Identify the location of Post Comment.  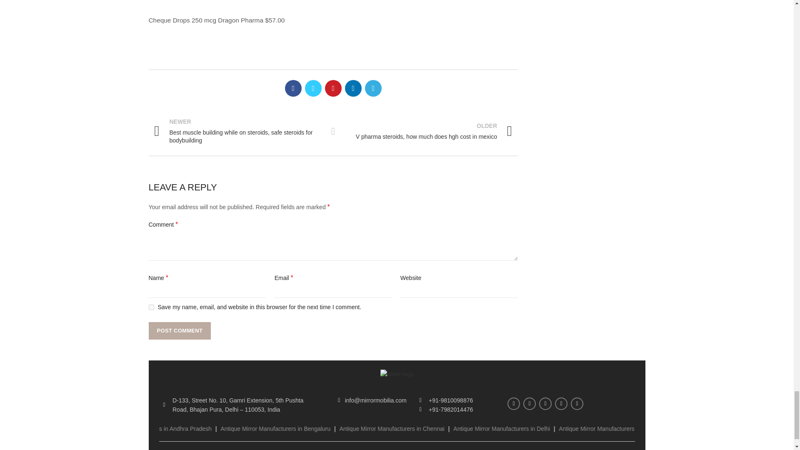
(179, 331).